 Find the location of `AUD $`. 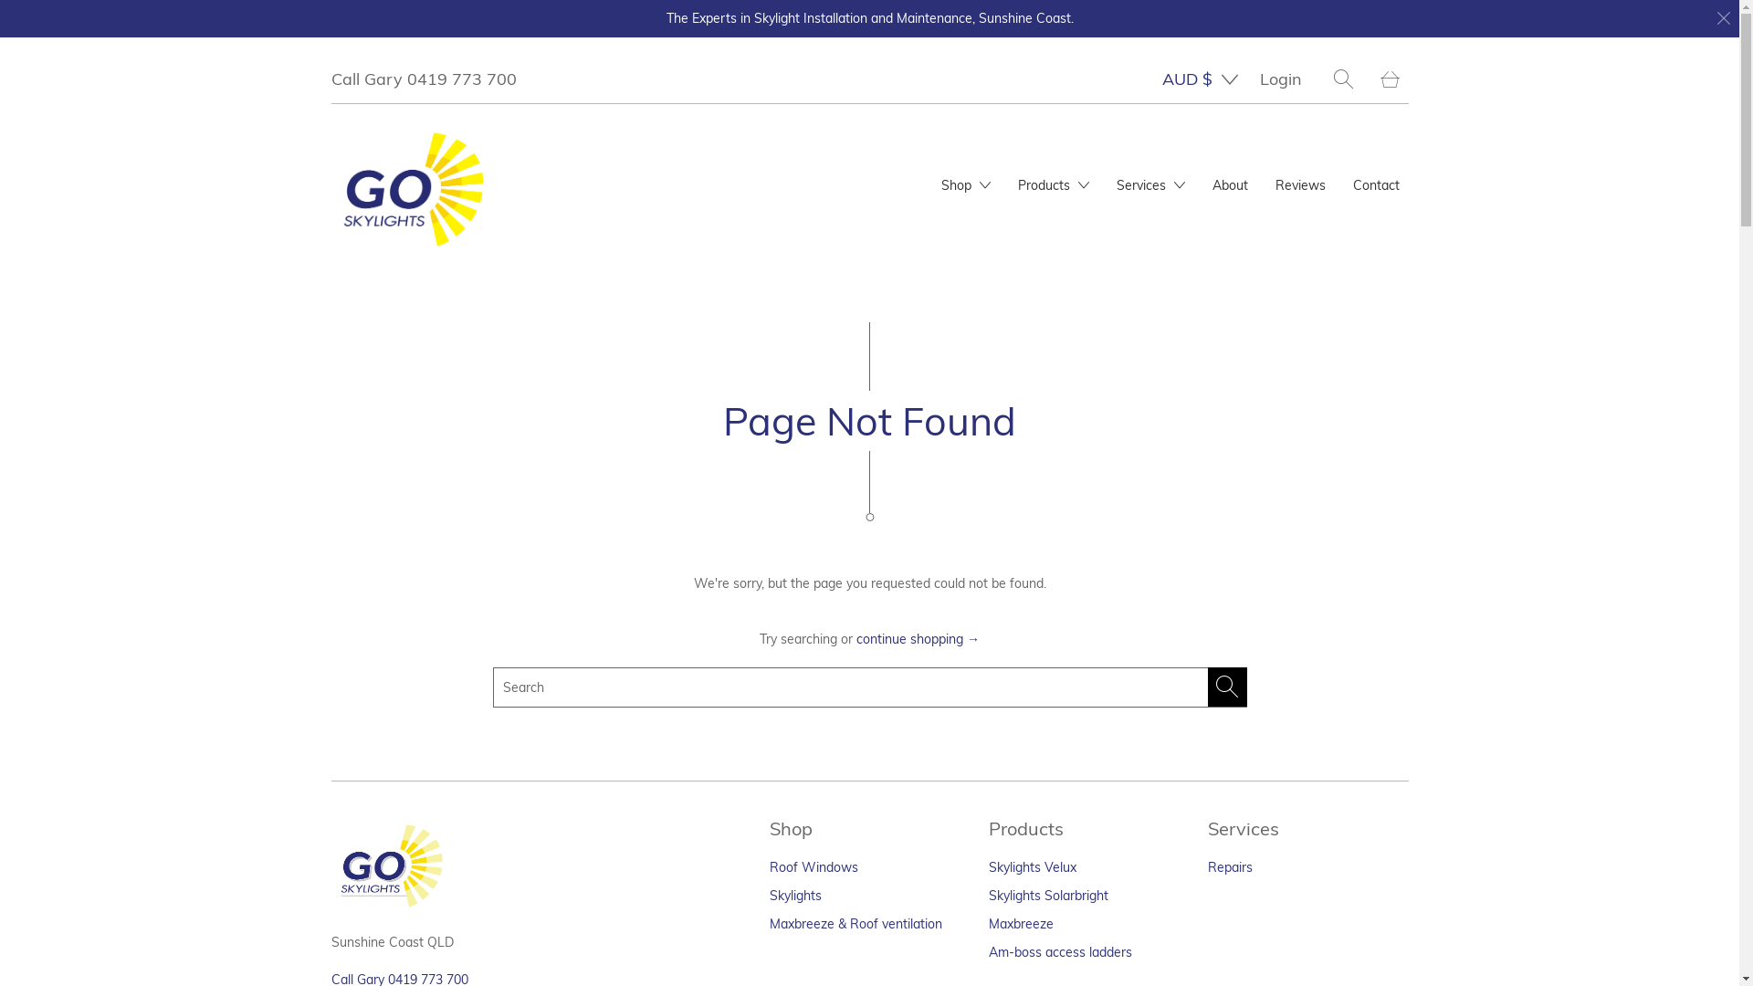

AUD $ is located at coordinates (1196, 79).